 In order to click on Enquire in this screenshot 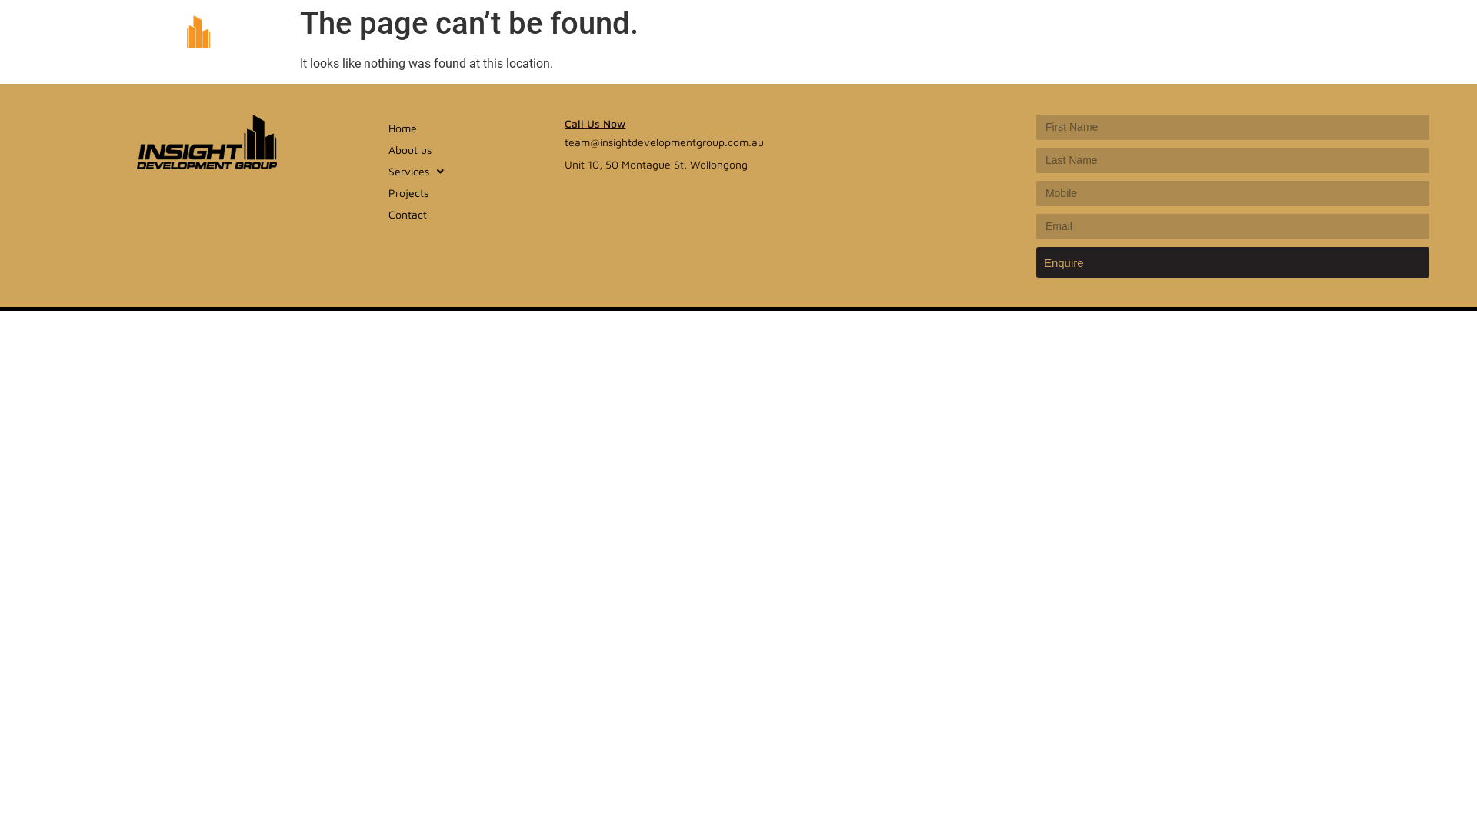, I will do `click(1232, 262)`.